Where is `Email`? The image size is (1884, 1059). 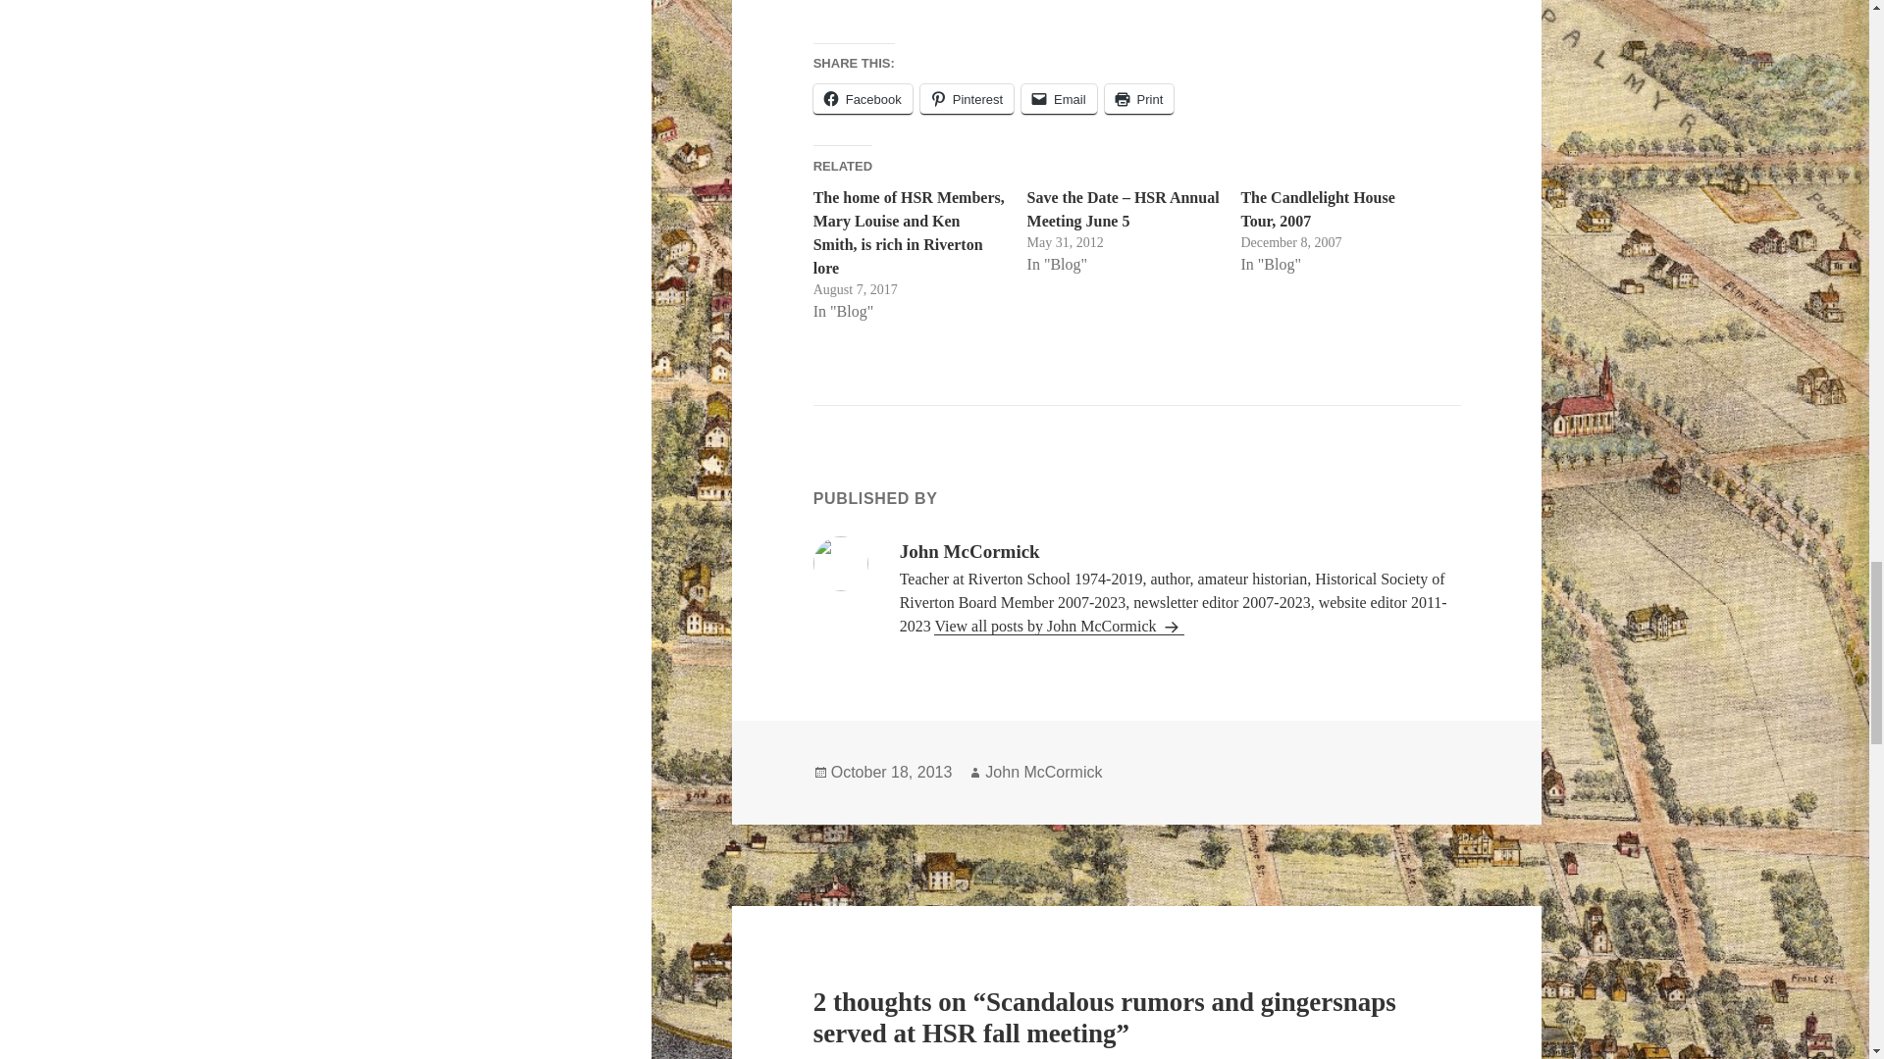 Email is located at coordinates (1058, 99).